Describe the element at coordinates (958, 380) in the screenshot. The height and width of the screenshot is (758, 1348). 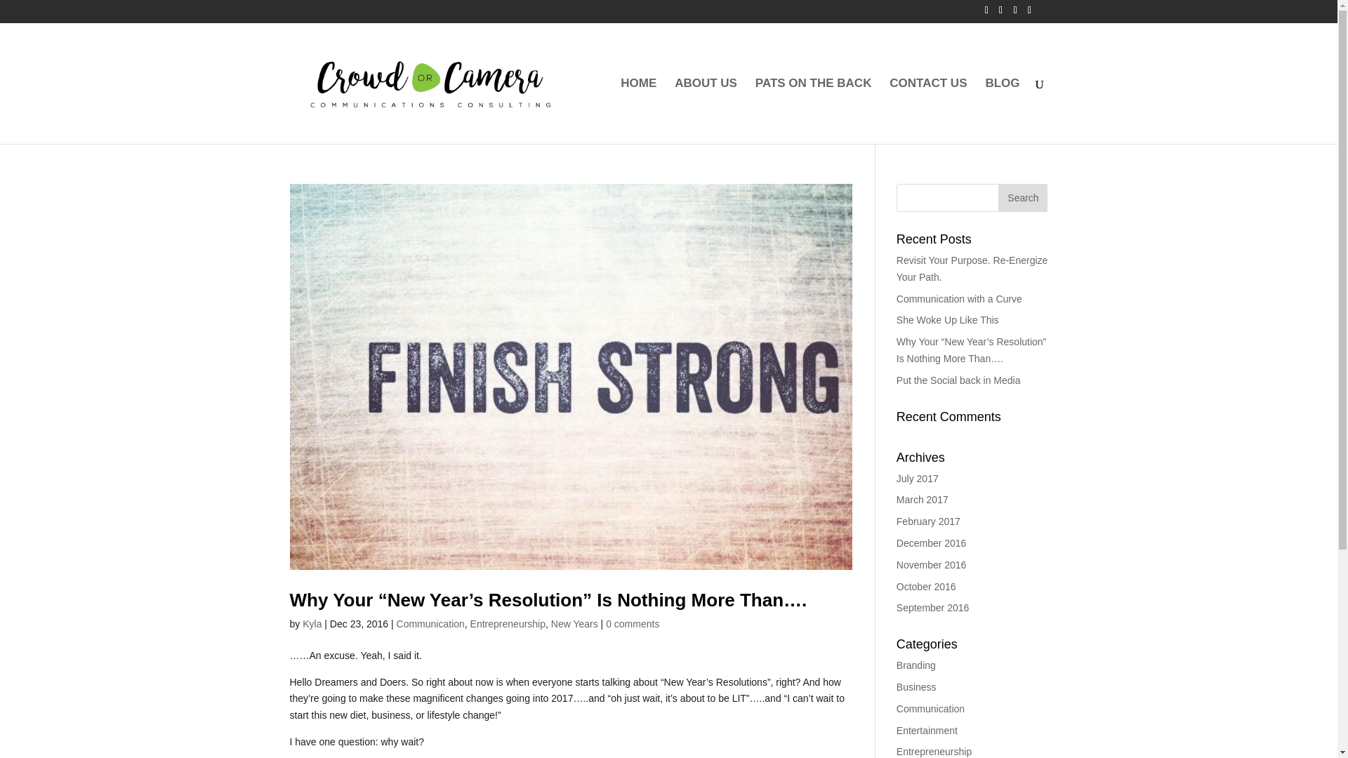
I see `Put the Social back in Media` at that location.